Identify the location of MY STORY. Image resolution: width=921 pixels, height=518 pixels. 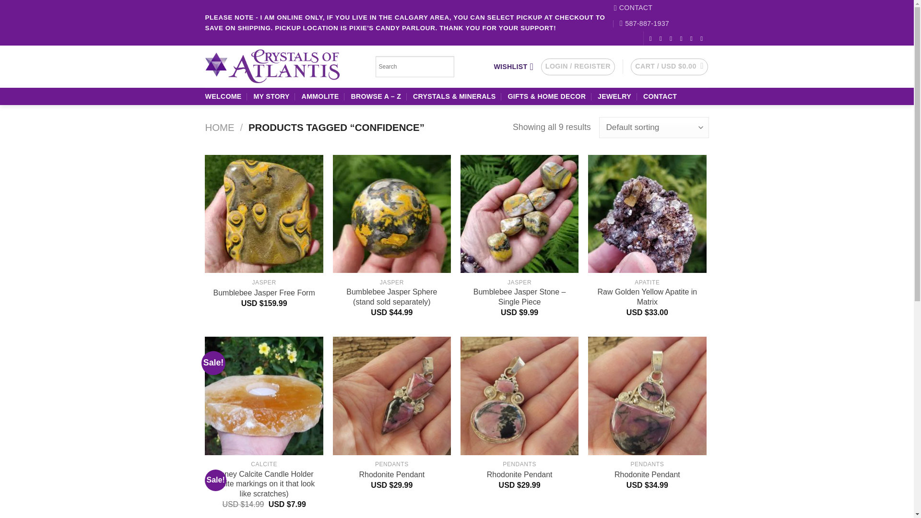
(271, 96).